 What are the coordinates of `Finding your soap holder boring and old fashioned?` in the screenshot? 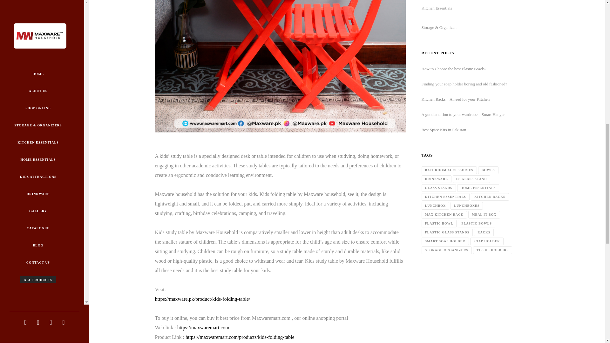 It's located at (464, 84).